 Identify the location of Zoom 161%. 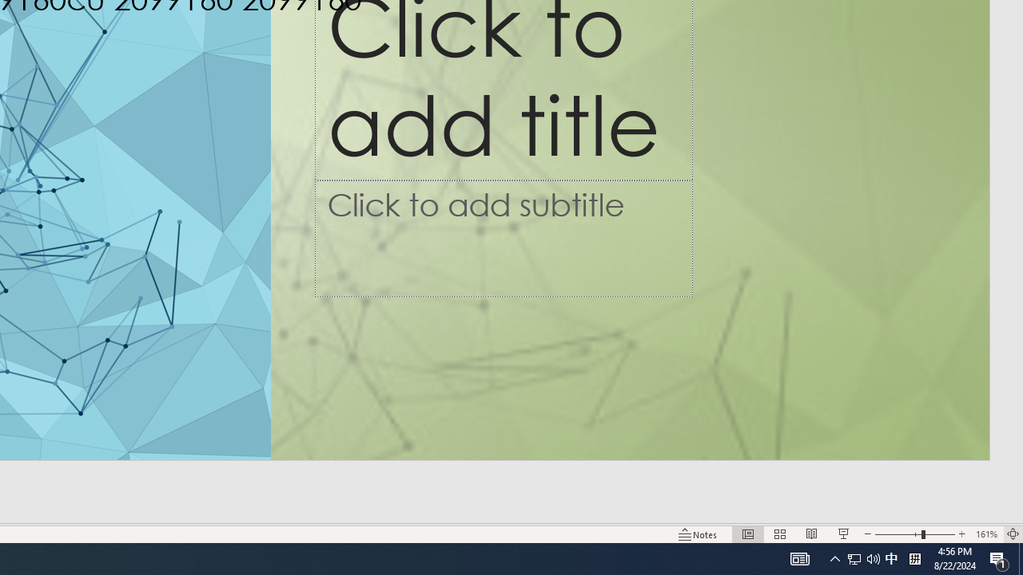
(986, 533).